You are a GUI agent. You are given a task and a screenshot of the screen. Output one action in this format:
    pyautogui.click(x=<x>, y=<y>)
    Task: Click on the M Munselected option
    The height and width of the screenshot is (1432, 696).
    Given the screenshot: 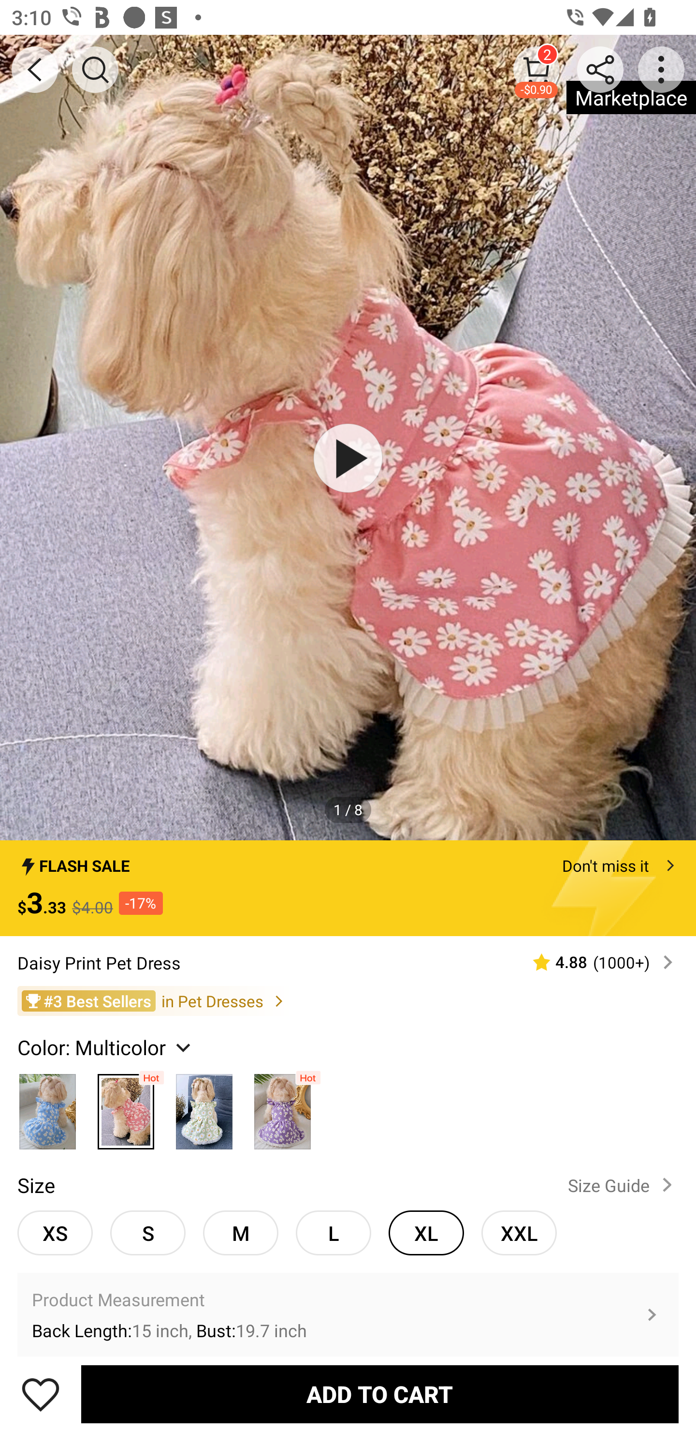 What is the action you would take?
    pyautogui.click(x=241, y=1233)
    